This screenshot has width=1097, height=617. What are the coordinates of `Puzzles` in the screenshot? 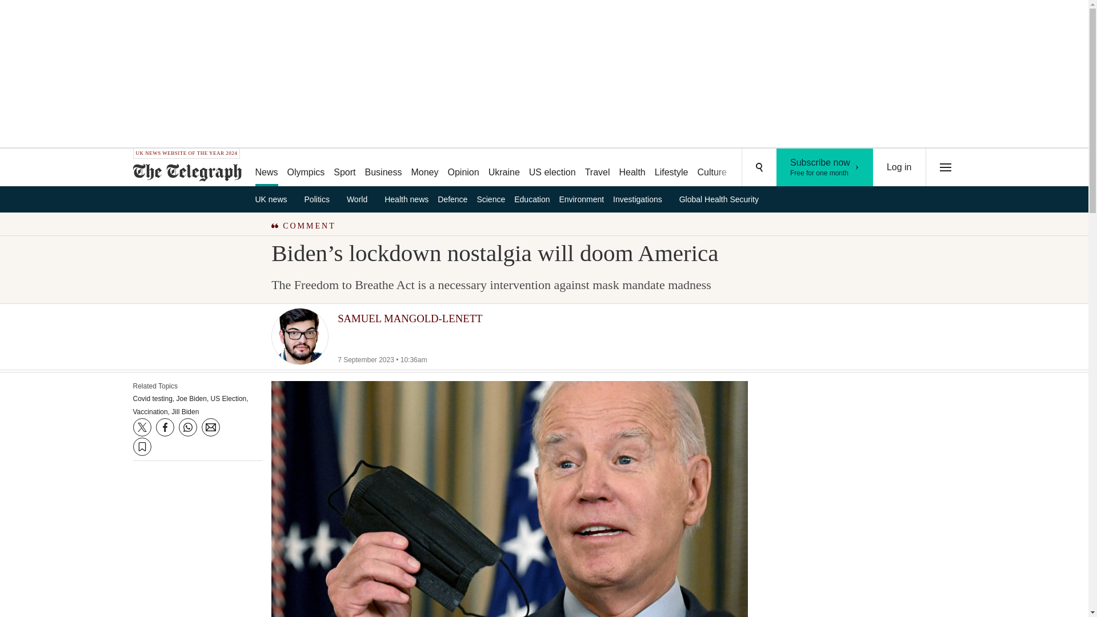 It's located at (752, 168).